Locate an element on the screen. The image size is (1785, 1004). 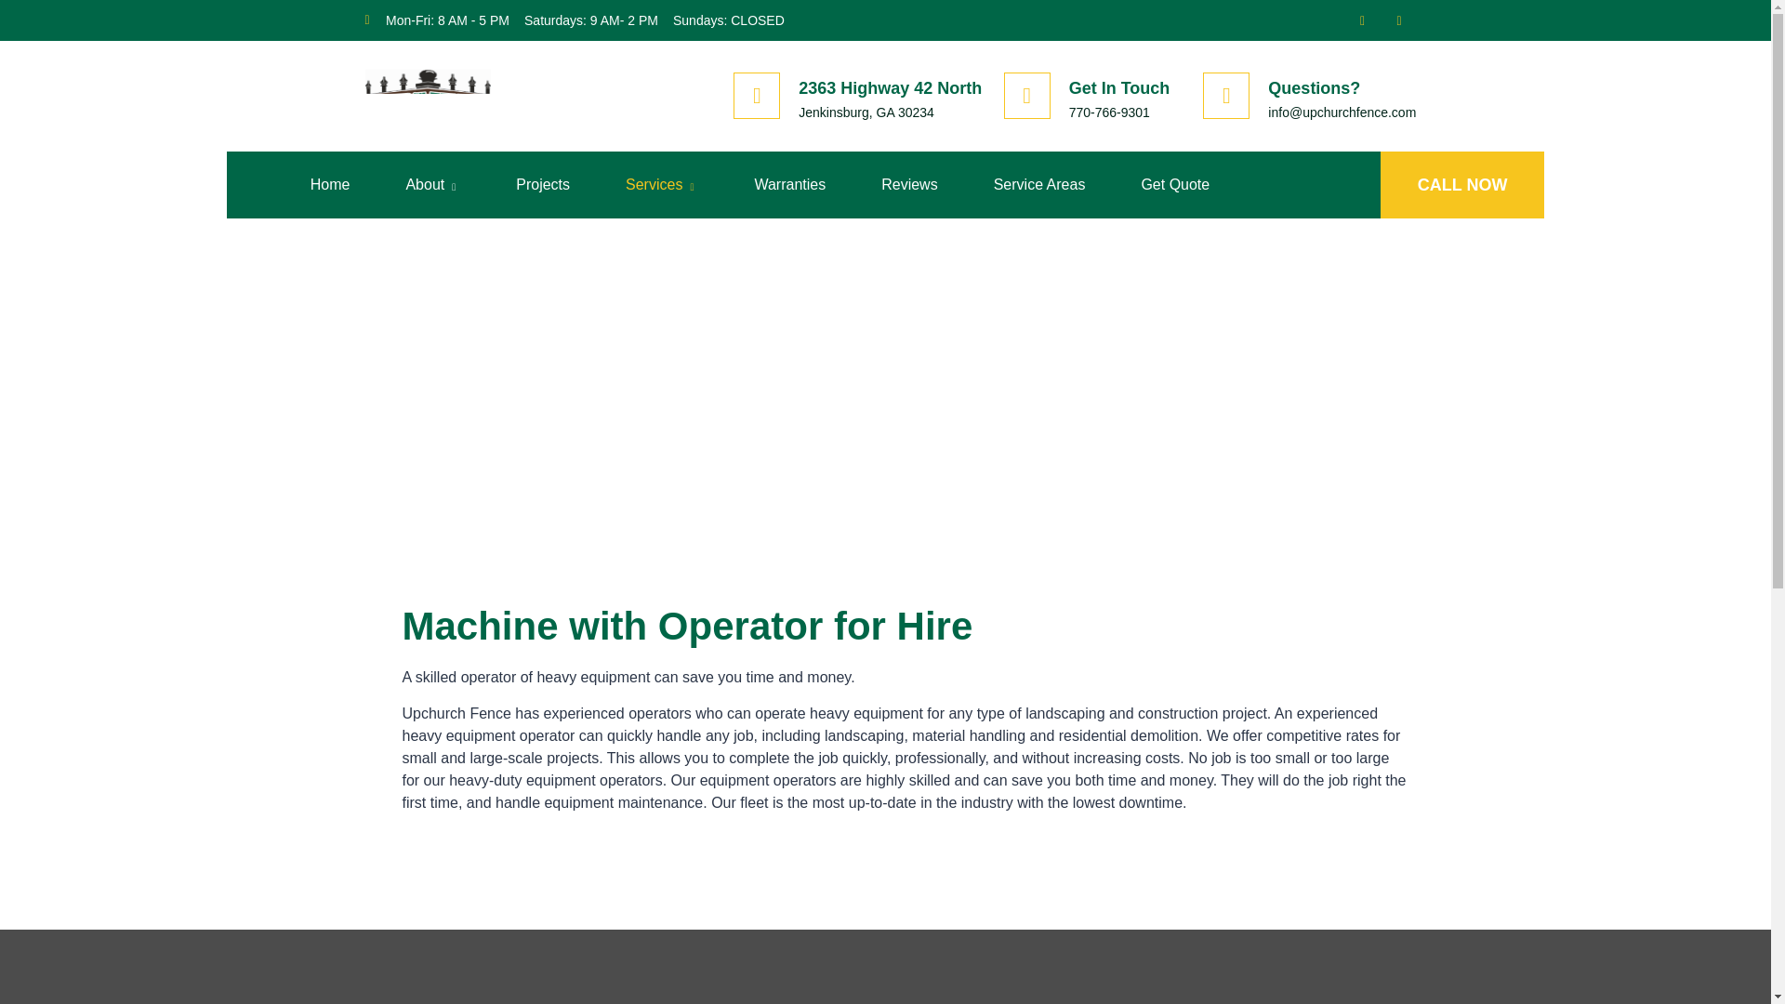
Service Areas is located at coordinates (1039, 185).